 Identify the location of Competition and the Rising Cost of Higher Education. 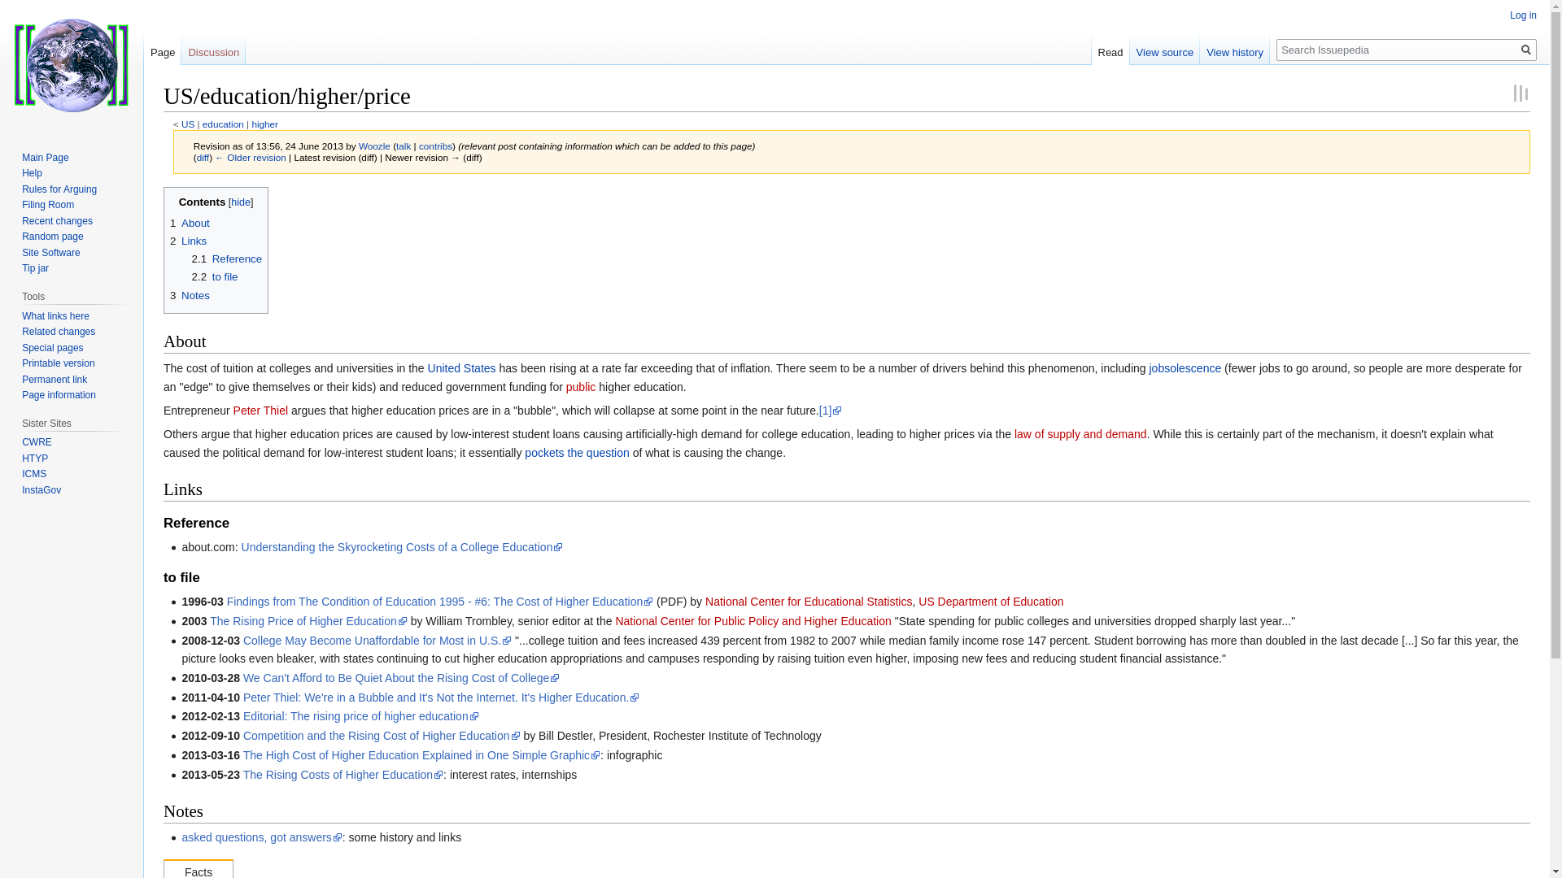
(382, 735).